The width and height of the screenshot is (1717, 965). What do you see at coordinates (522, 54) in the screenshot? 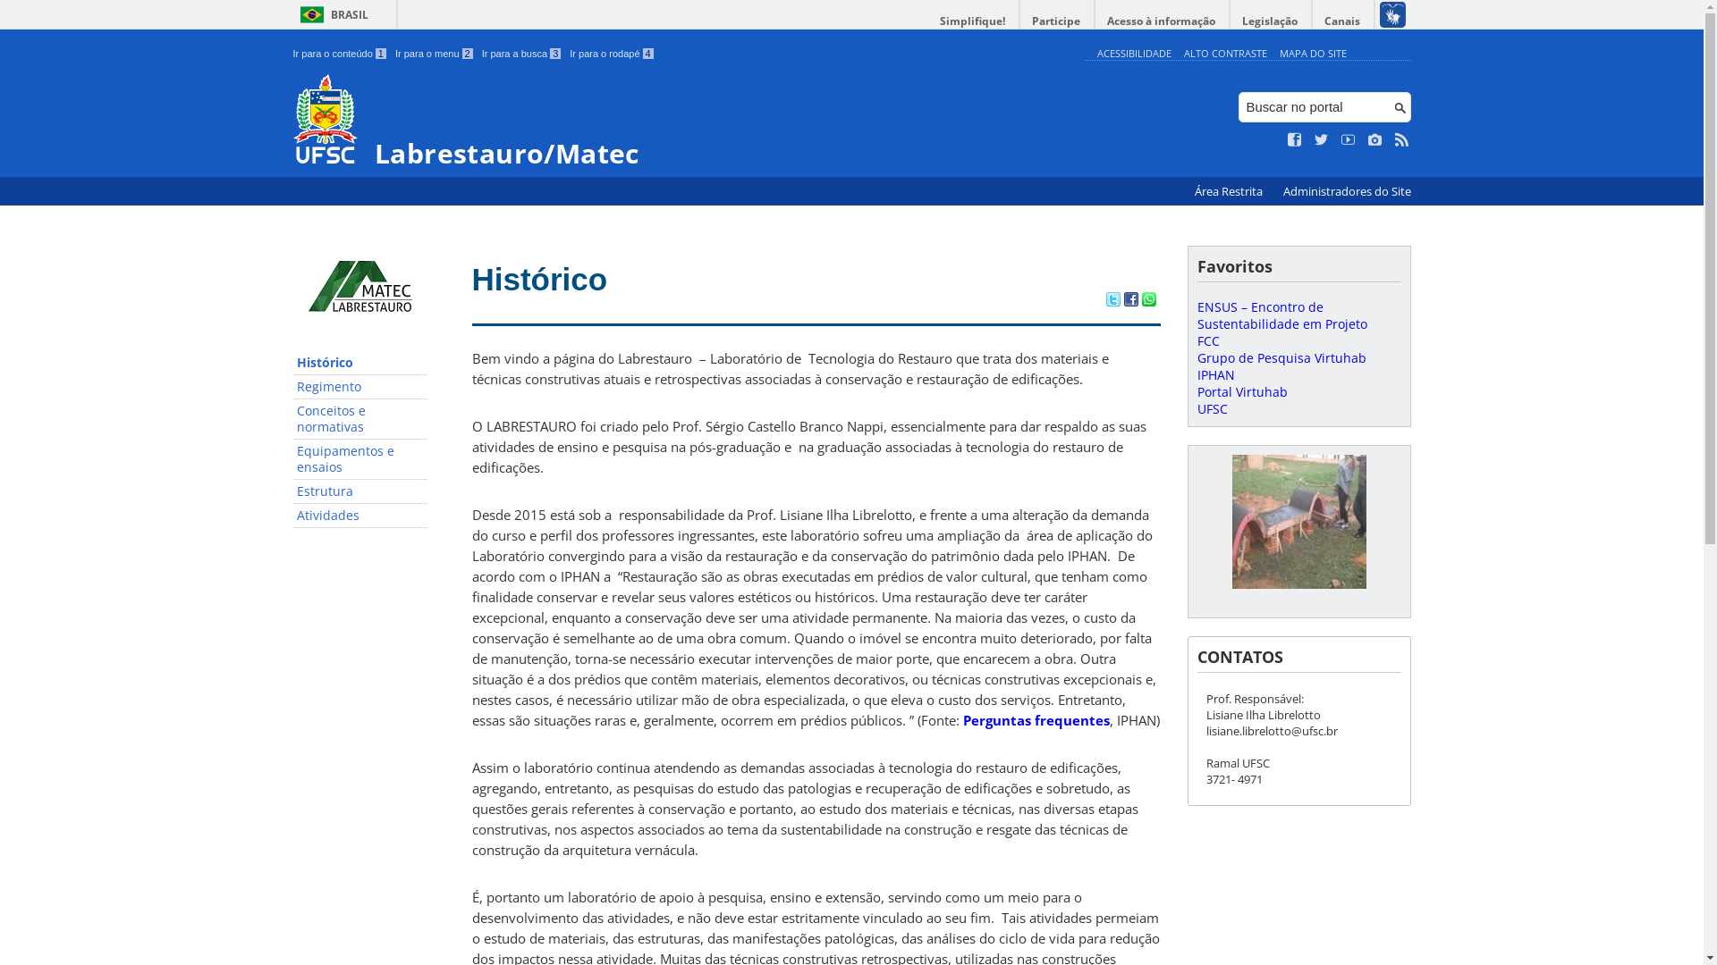
I see `Ir para a busca 3` at bounding box center [522, 54].